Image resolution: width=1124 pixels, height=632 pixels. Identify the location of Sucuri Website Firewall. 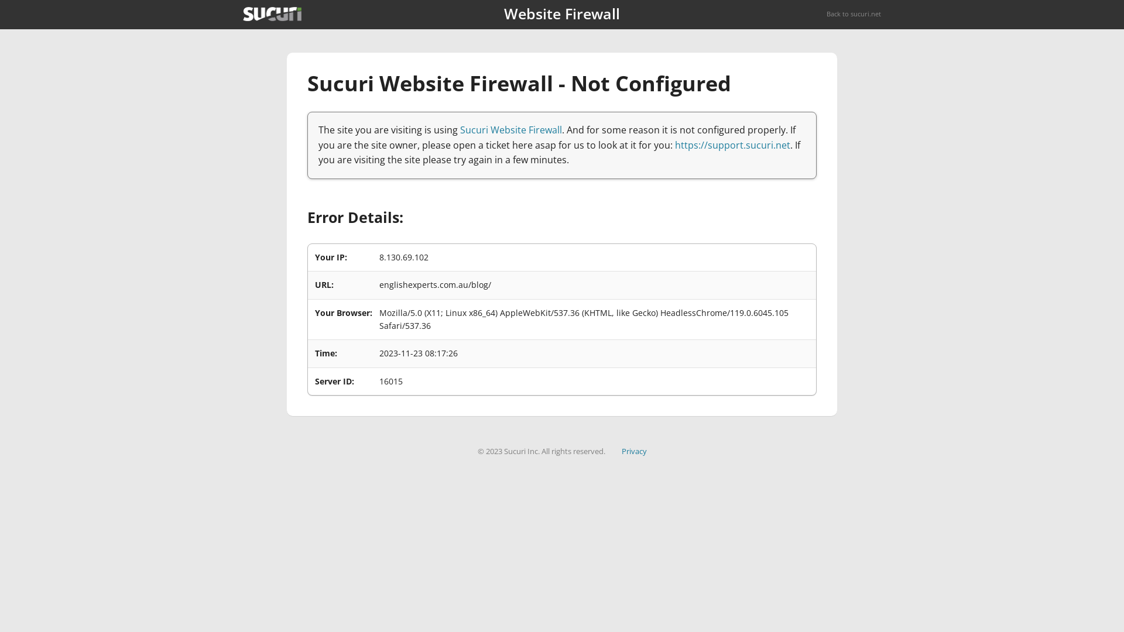
(511, 130).